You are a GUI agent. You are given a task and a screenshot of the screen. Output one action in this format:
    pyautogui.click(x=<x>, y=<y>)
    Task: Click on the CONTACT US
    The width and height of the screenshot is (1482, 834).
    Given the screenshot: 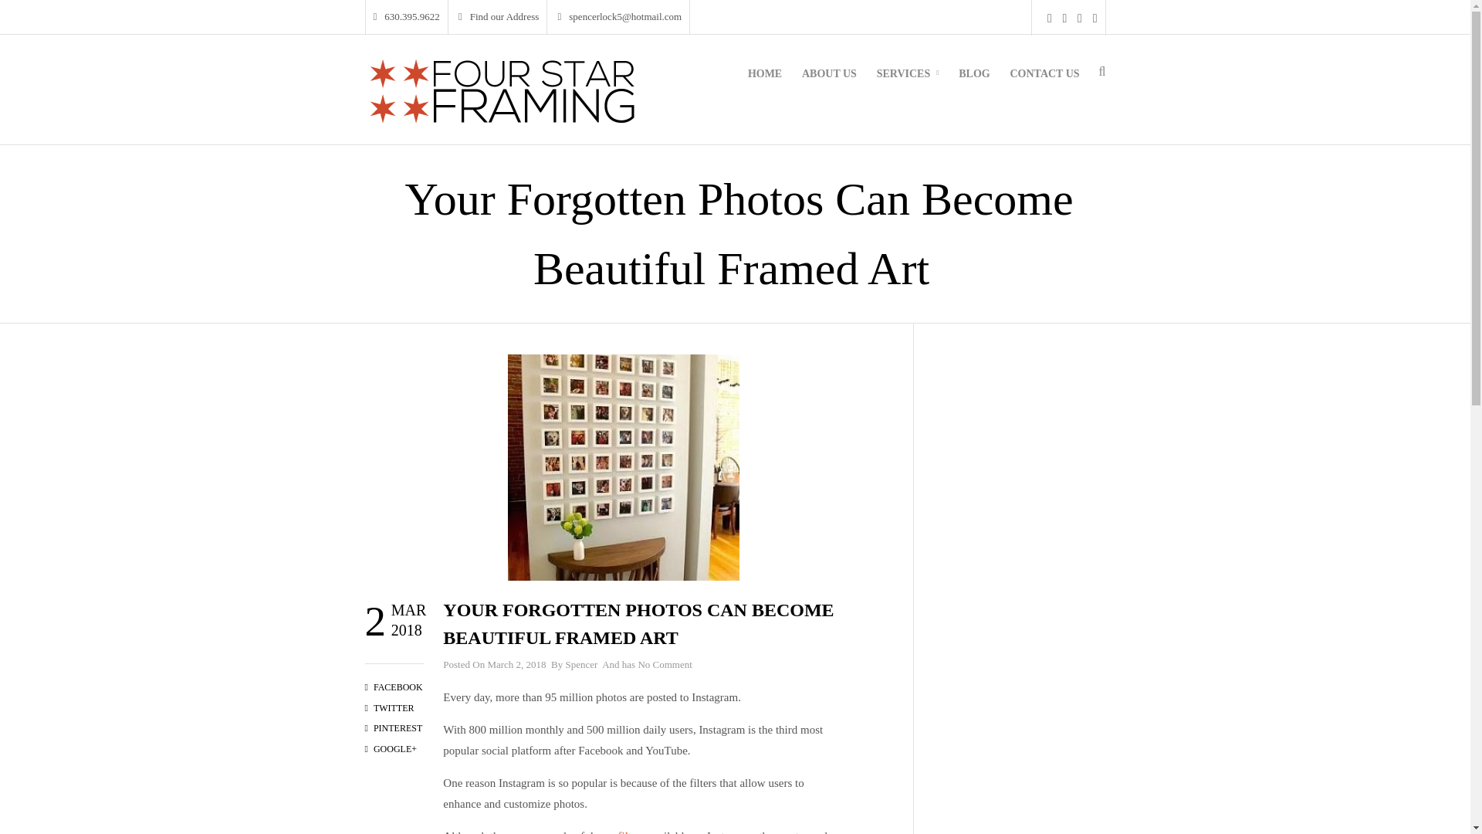 What is the action you would take?
    pyautogui.click(x=1044, y=83)
    